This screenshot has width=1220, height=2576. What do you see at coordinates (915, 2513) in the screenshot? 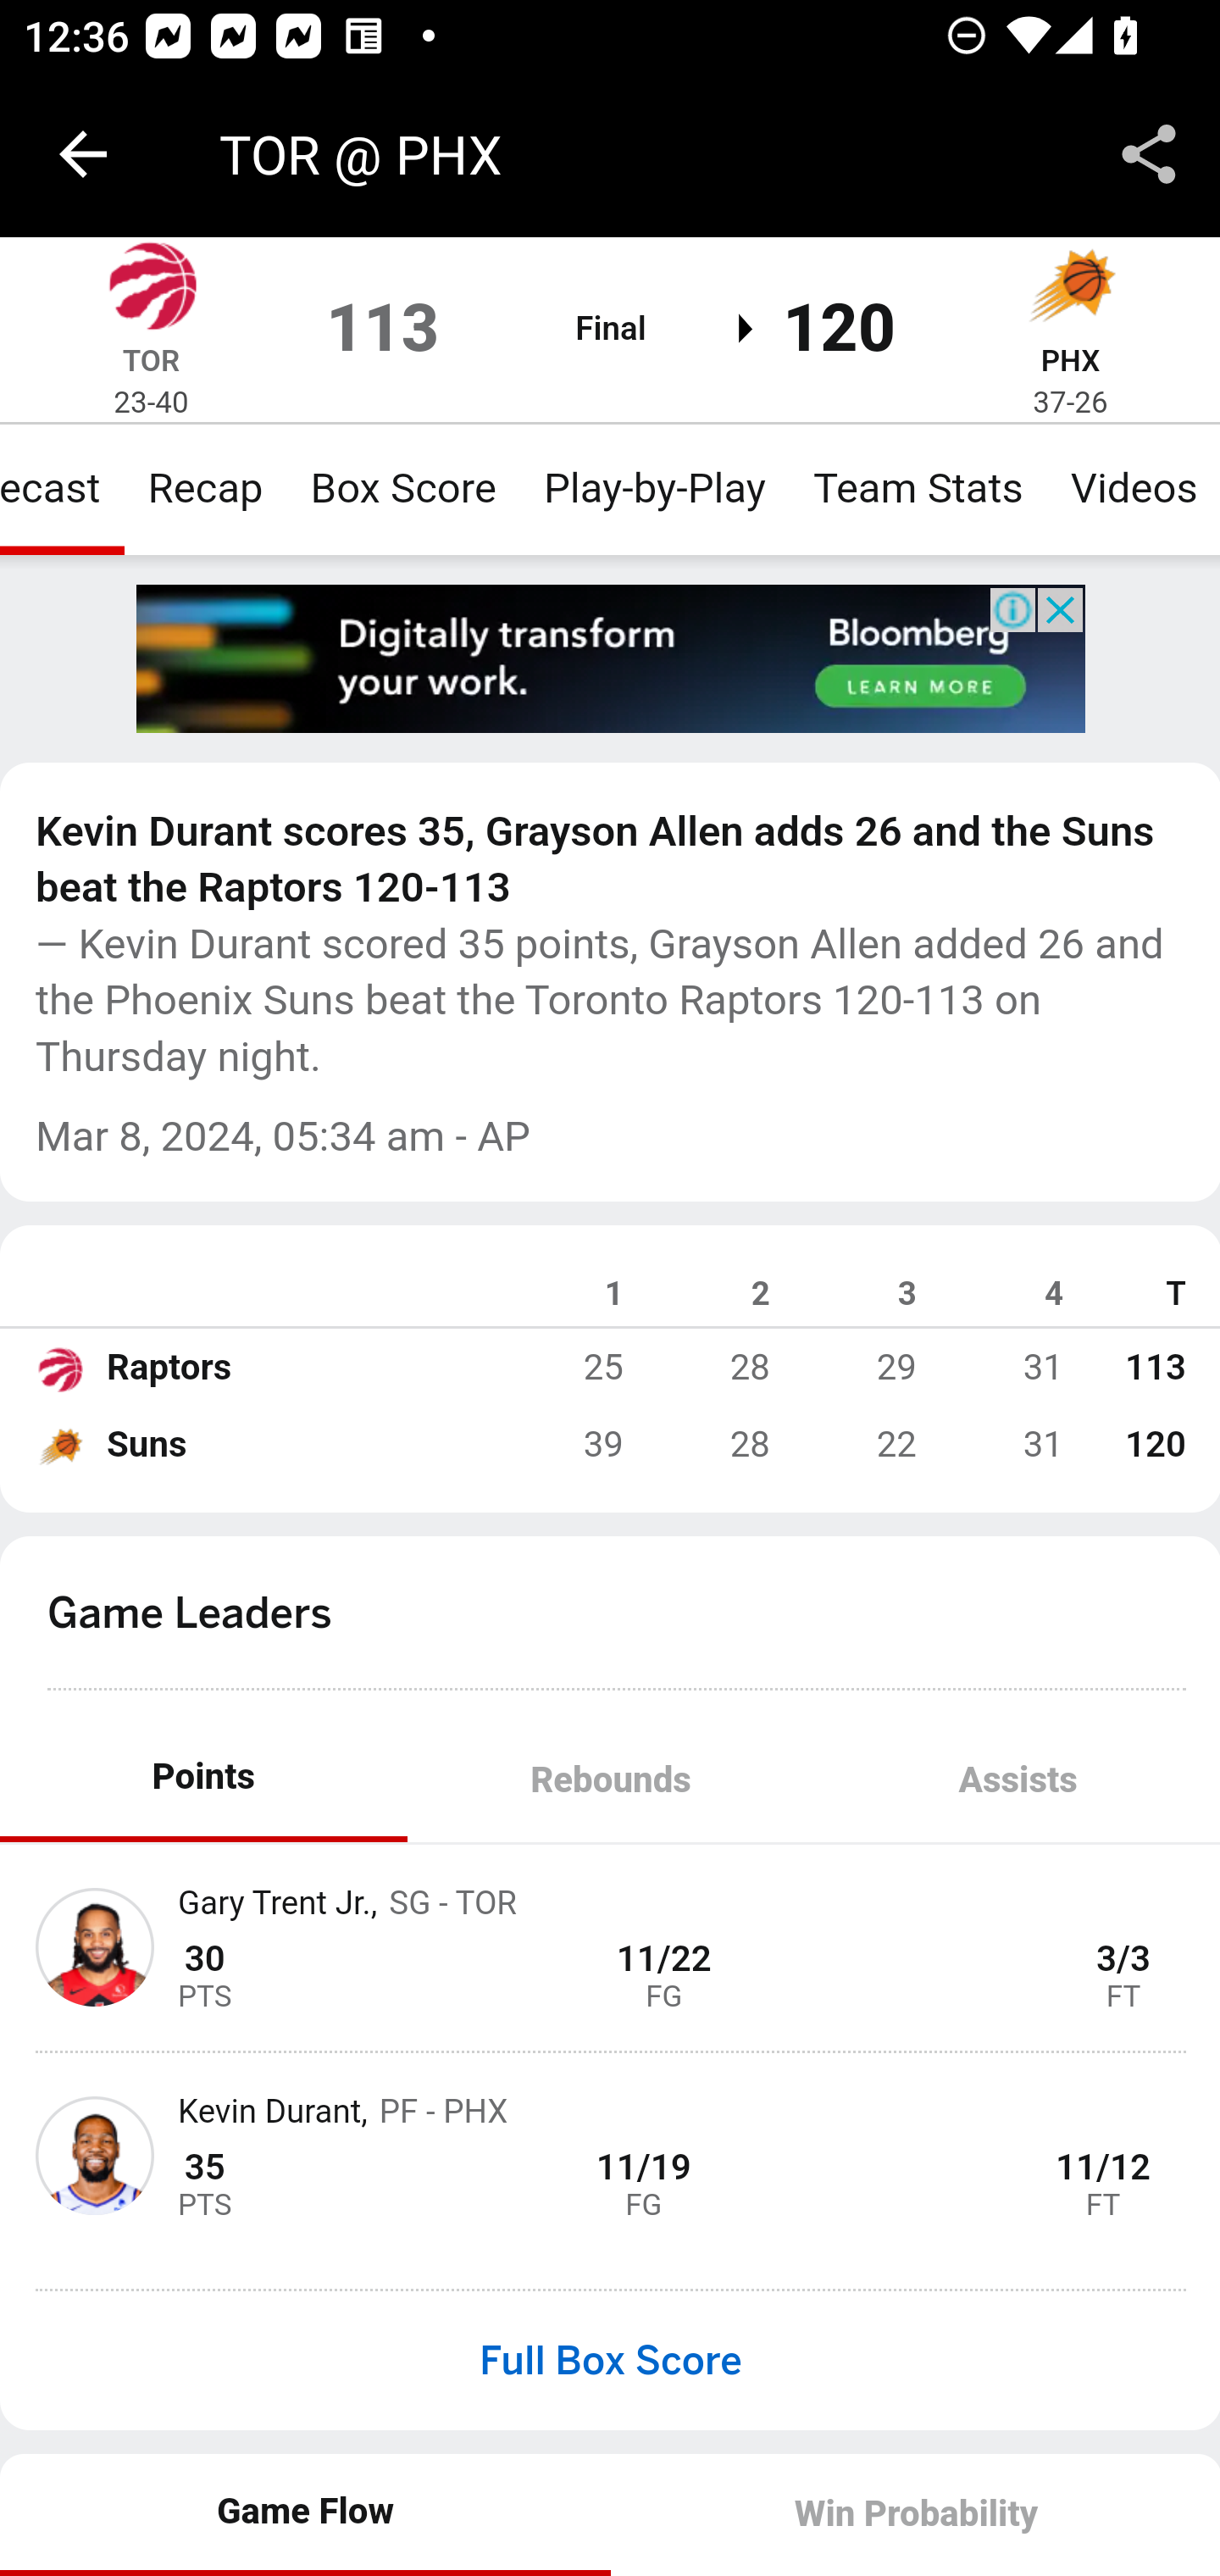
I see `Win Probability` at bounding box center [915, 2513].